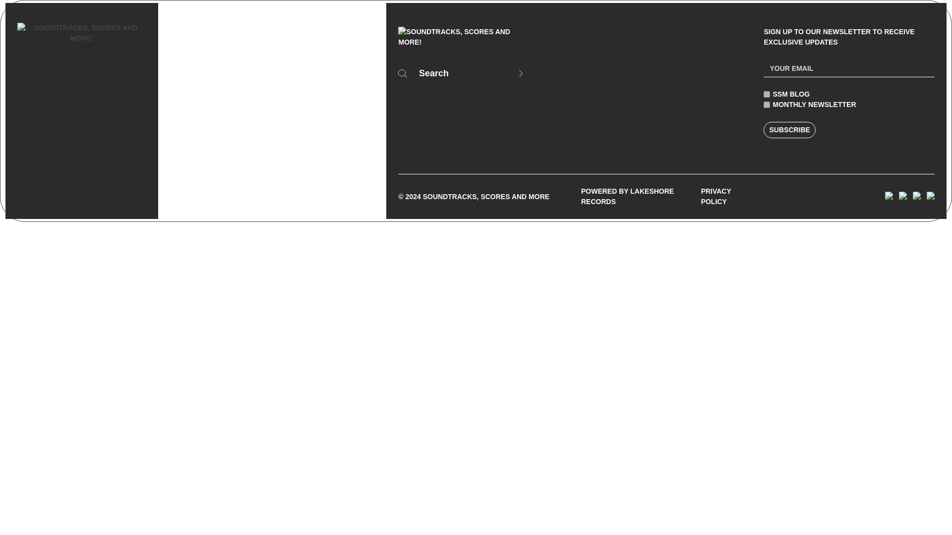  What do you see at coordinates (638, 196) in the screenshot?
I see `POWERED BY LAKESHORE RECORDS` at bounding box center [638, 196].